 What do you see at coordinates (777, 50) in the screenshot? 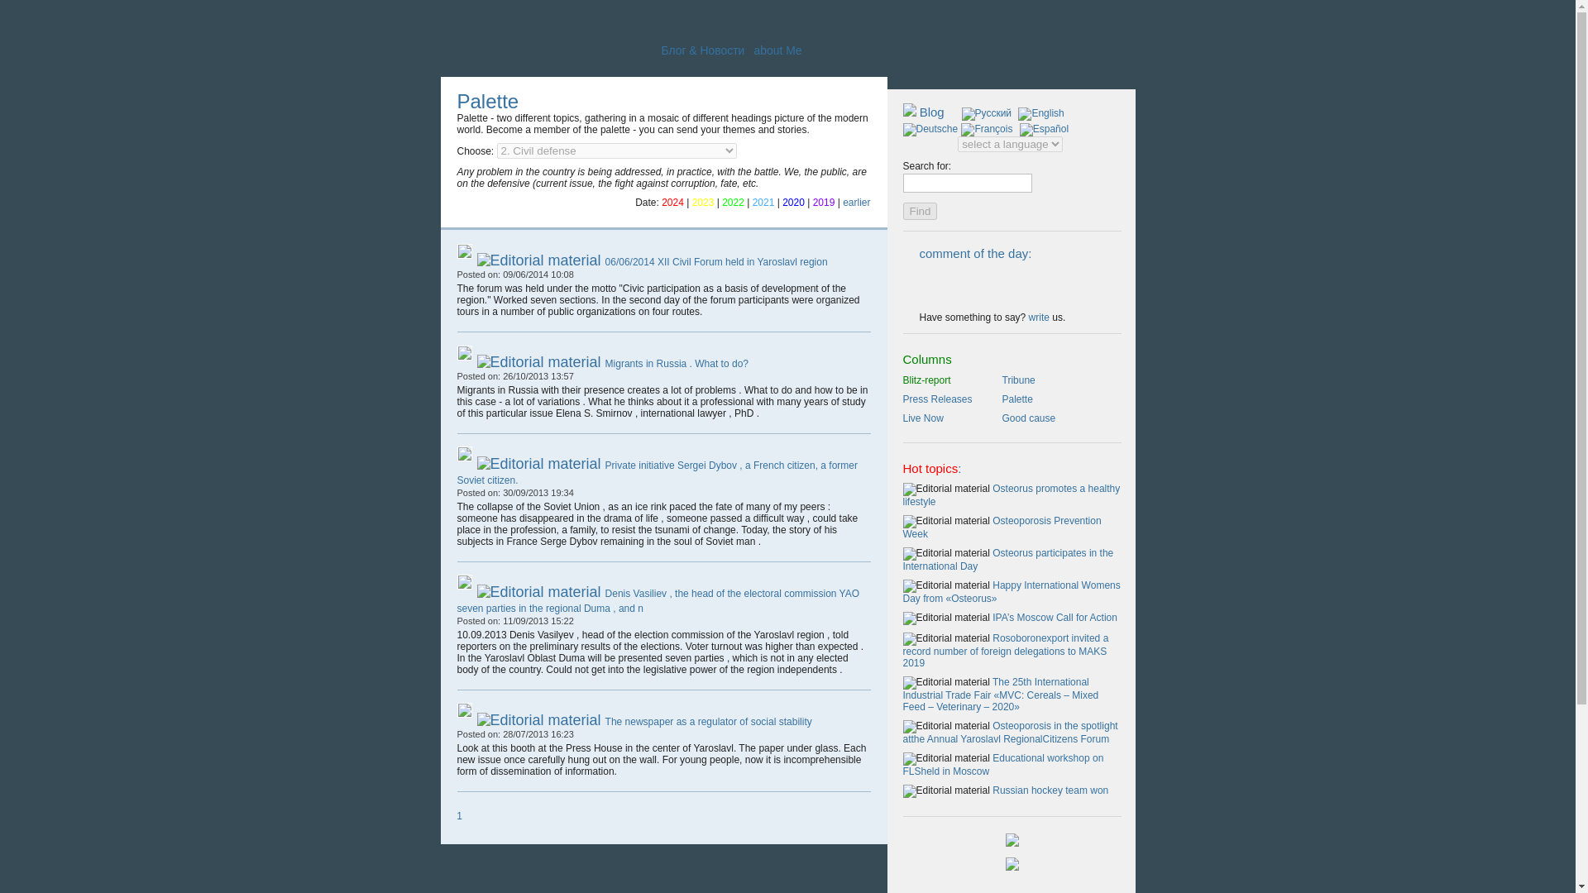
I see `about Me` at bounding box center [777, 50].